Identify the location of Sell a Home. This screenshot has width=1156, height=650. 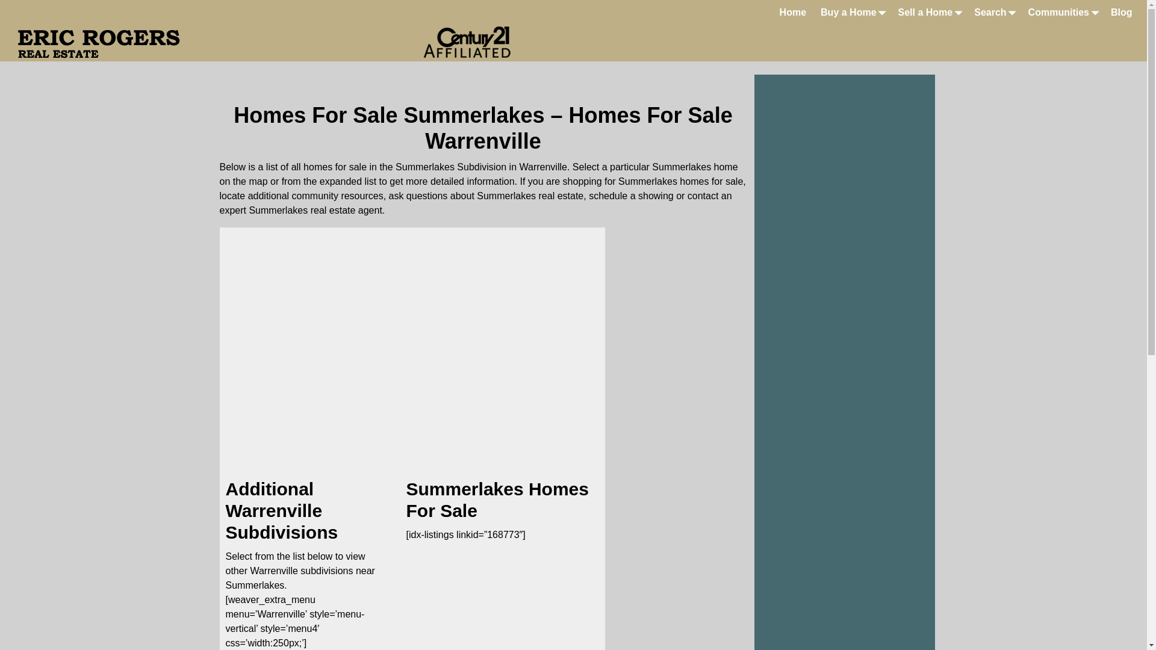
(930, 12).